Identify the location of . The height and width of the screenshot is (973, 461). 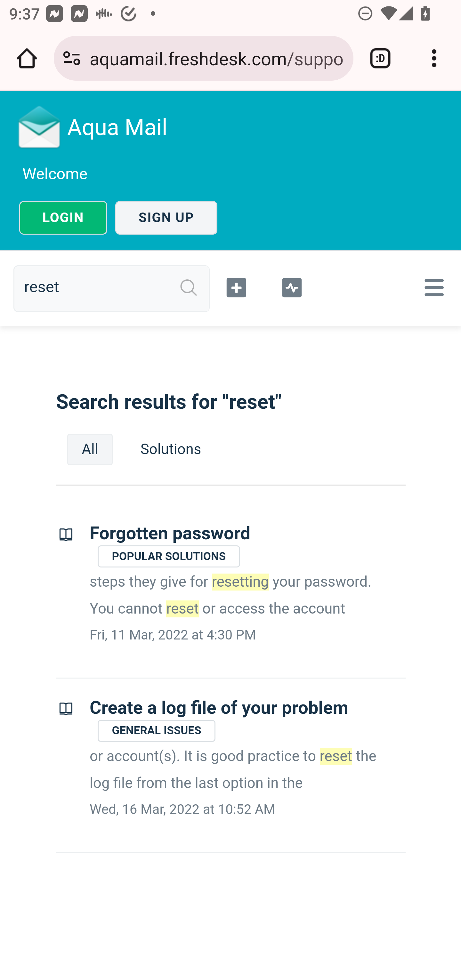
(432, 287).